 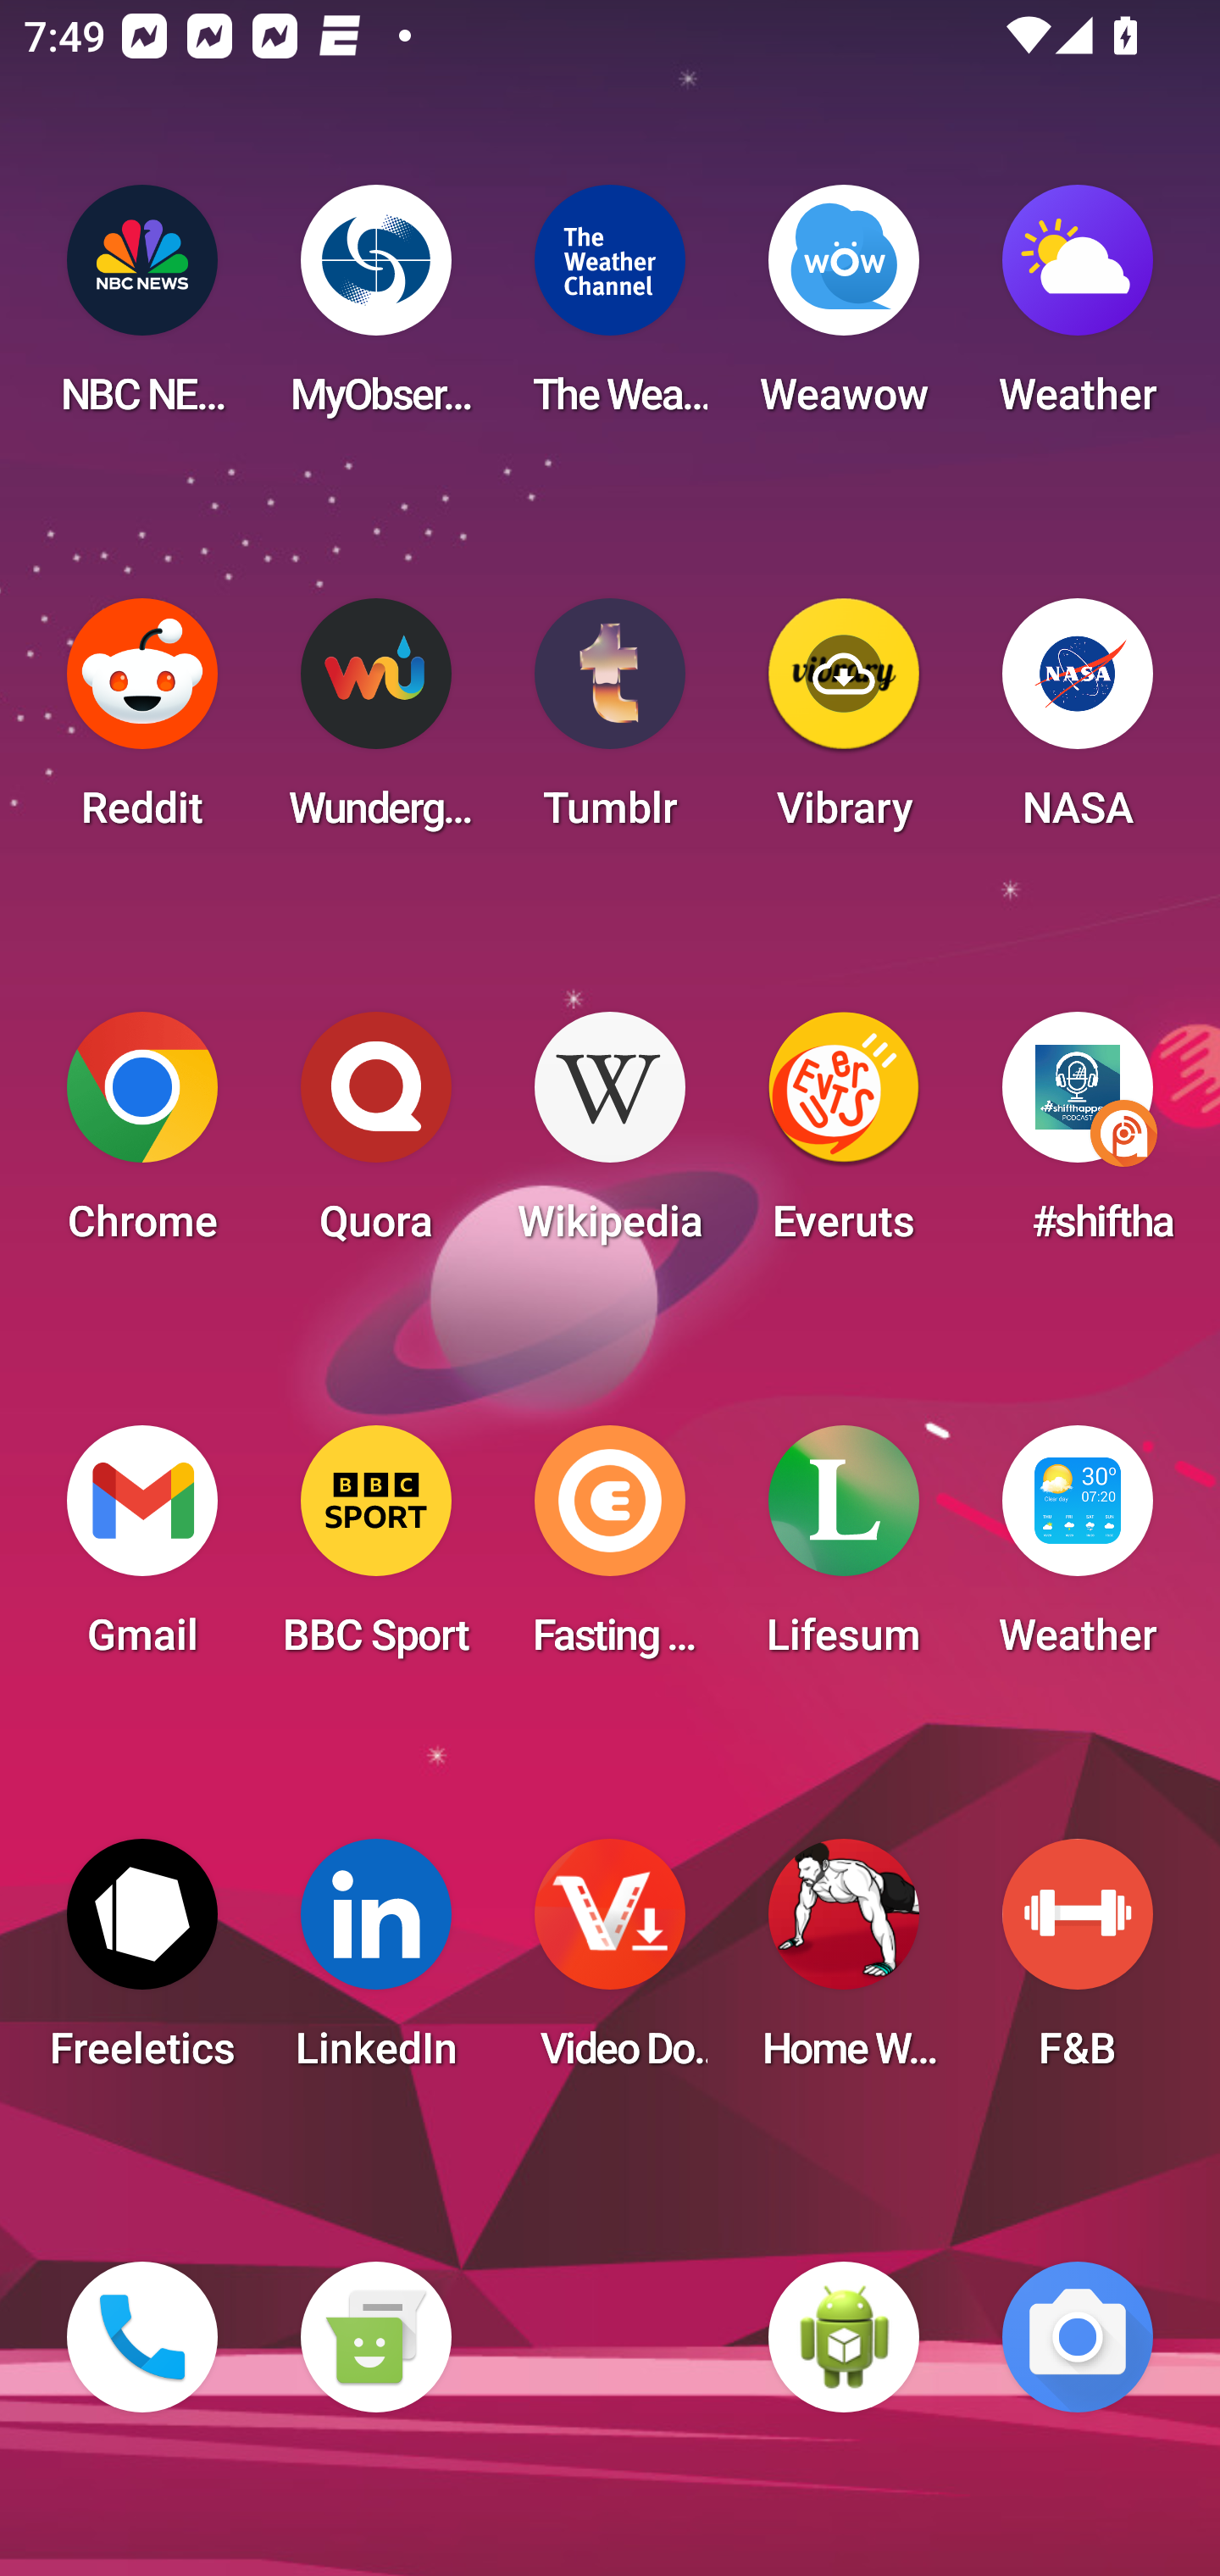 What do you see at coordinates (1078, 310) in the screenshot?
I see `Weather` at bounding box center [1078, 310].